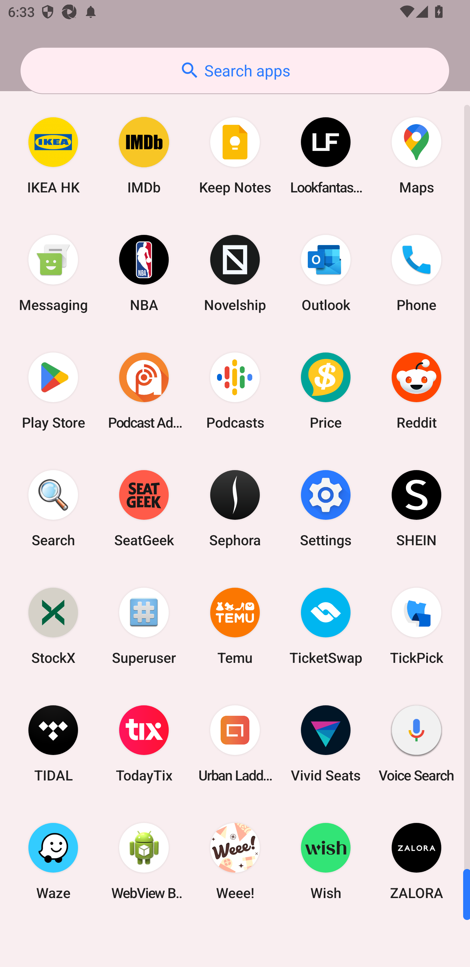 This screenshot has height=967, width=470. I want to click on Podcast Addict, so click(144, 391).